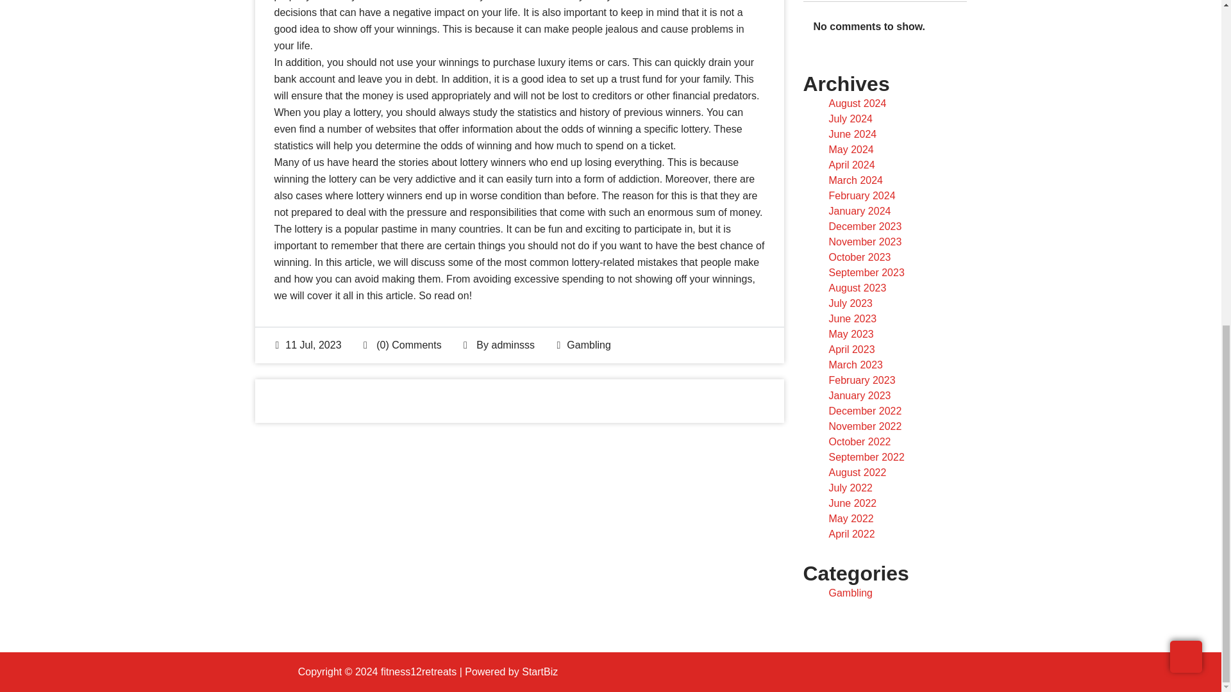 This screenshot has height=692, width=1231. What do you see at coordinates (851, 165) in the screenshot?
I see `April 2024` at bounding box center [851, 165].